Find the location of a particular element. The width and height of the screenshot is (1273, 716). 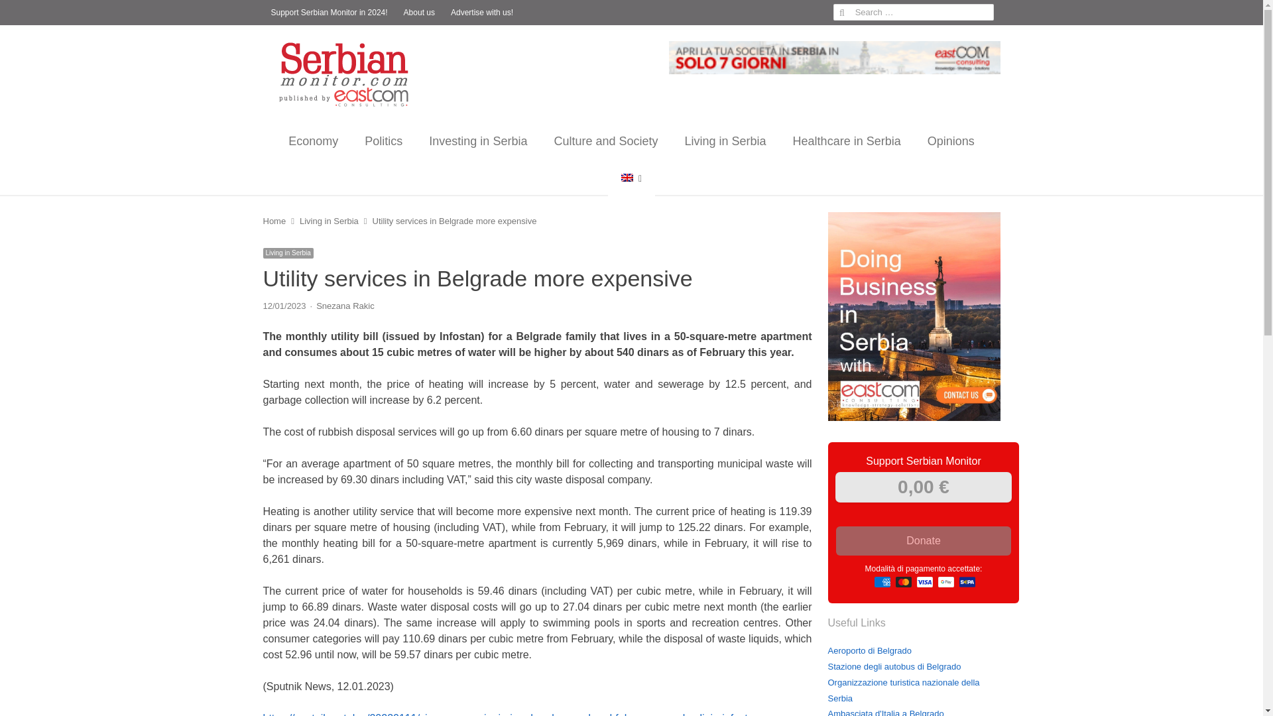

Search is located at coordinates (24, 12).